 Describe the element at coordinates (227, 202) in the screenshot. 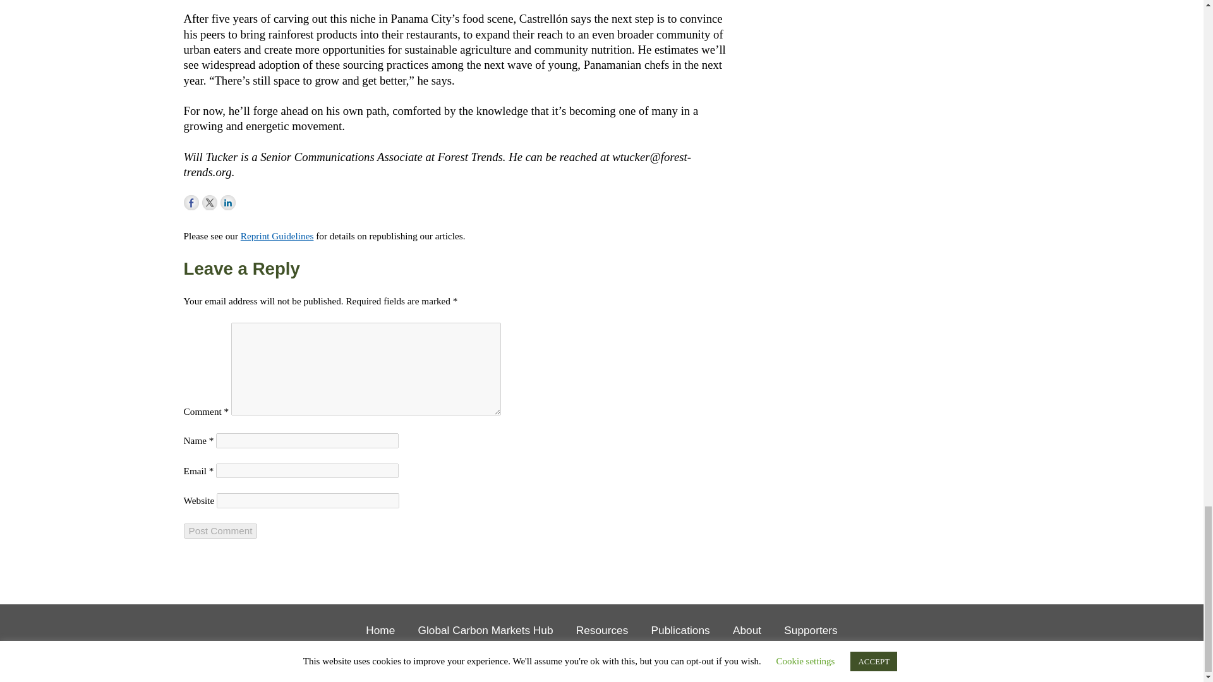

I see `Find us on Linkedin` at that location.